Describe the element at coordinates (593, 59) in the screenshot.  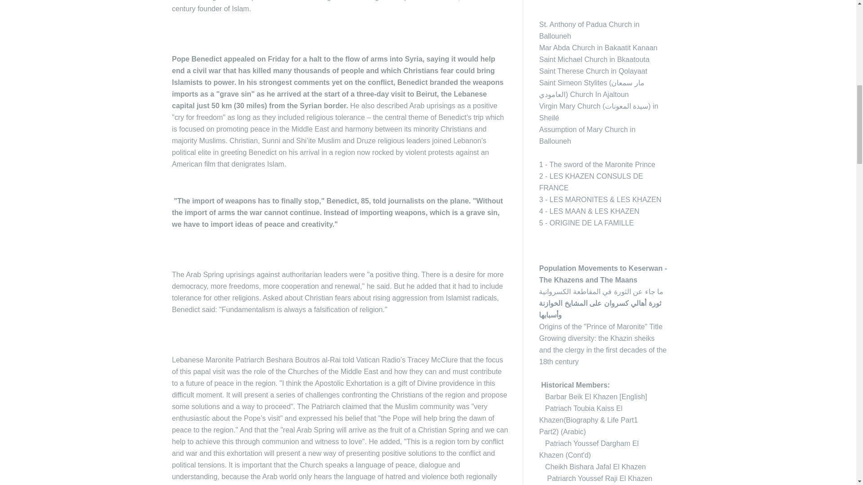
I see `Saint Michael Church in Bkaatouta` at that location.